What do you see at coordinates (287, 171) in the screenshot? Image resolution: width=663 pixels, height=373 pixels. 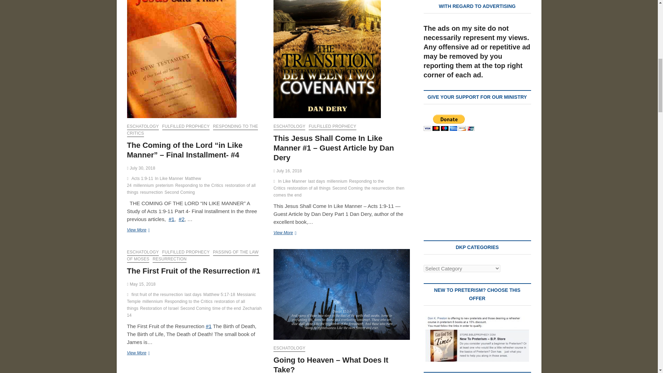 I see `July 16, 2018` at bounding box center [287, 171].